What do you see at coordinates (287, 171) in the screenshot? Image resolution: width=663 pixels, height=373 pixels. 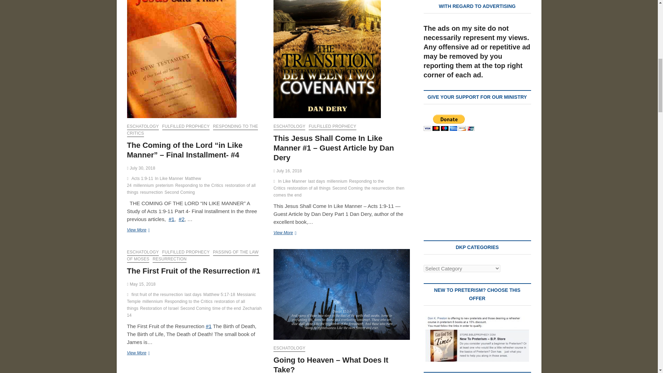 I see `July 16, 2018` at bounding box center [287, 171].